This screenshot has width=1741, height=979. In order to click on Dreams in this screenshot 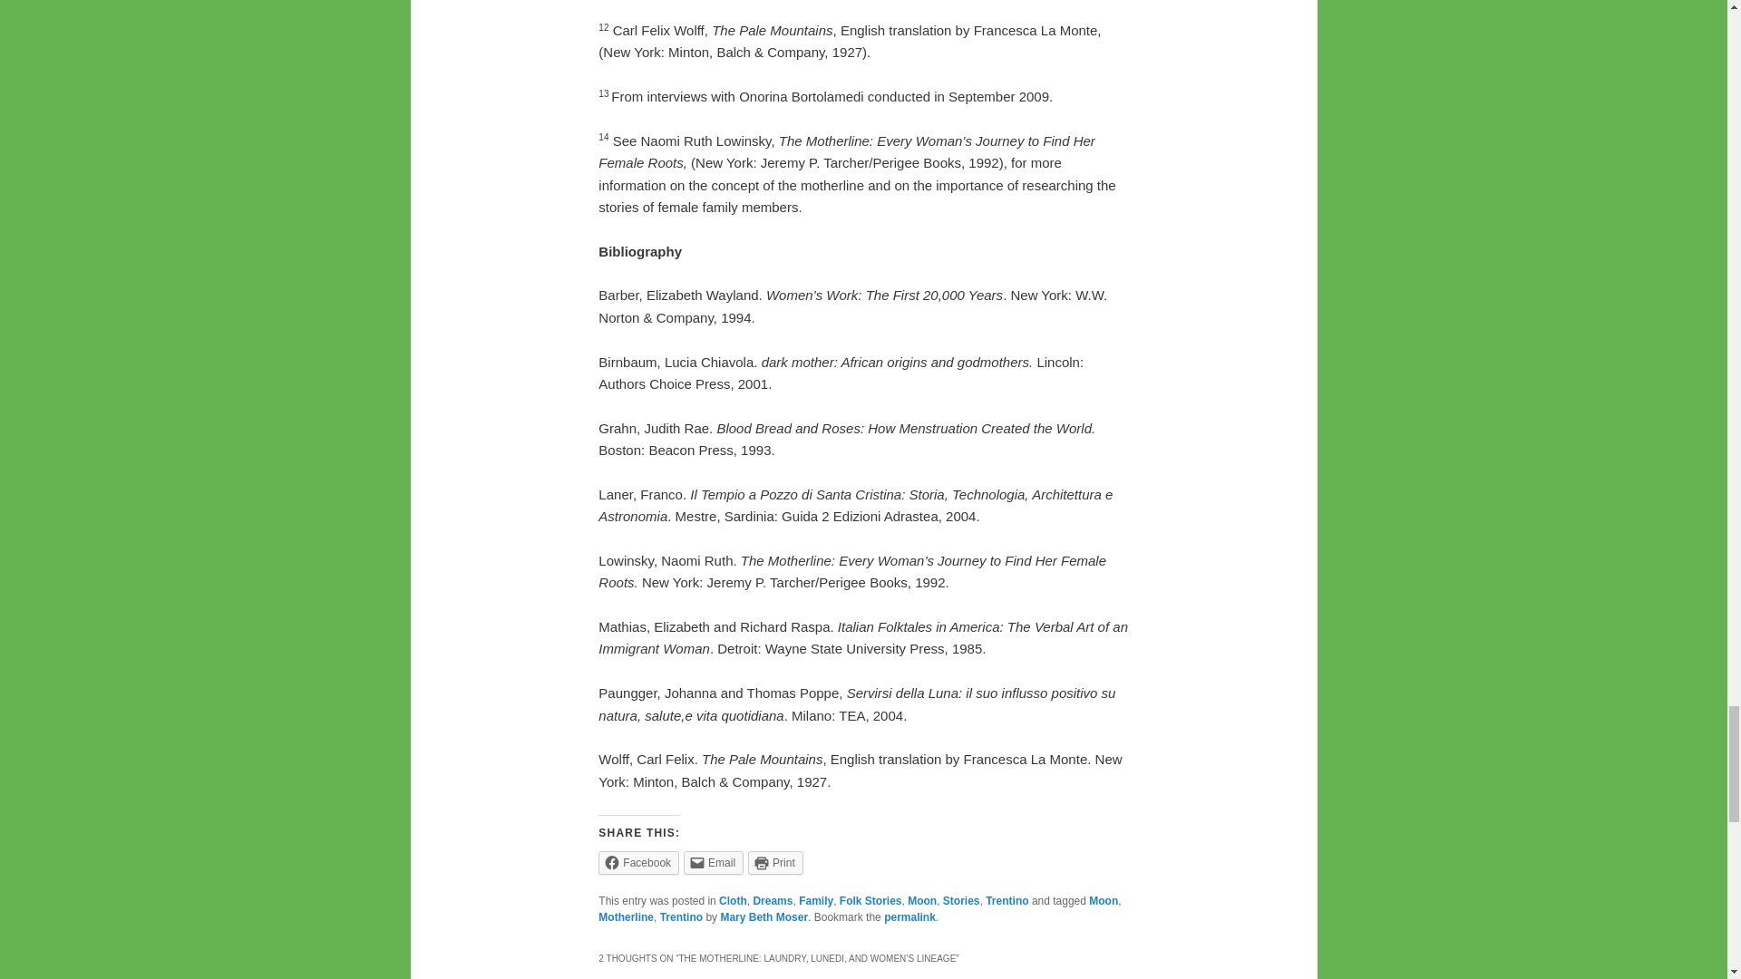, I will do `click(772, 901)`.